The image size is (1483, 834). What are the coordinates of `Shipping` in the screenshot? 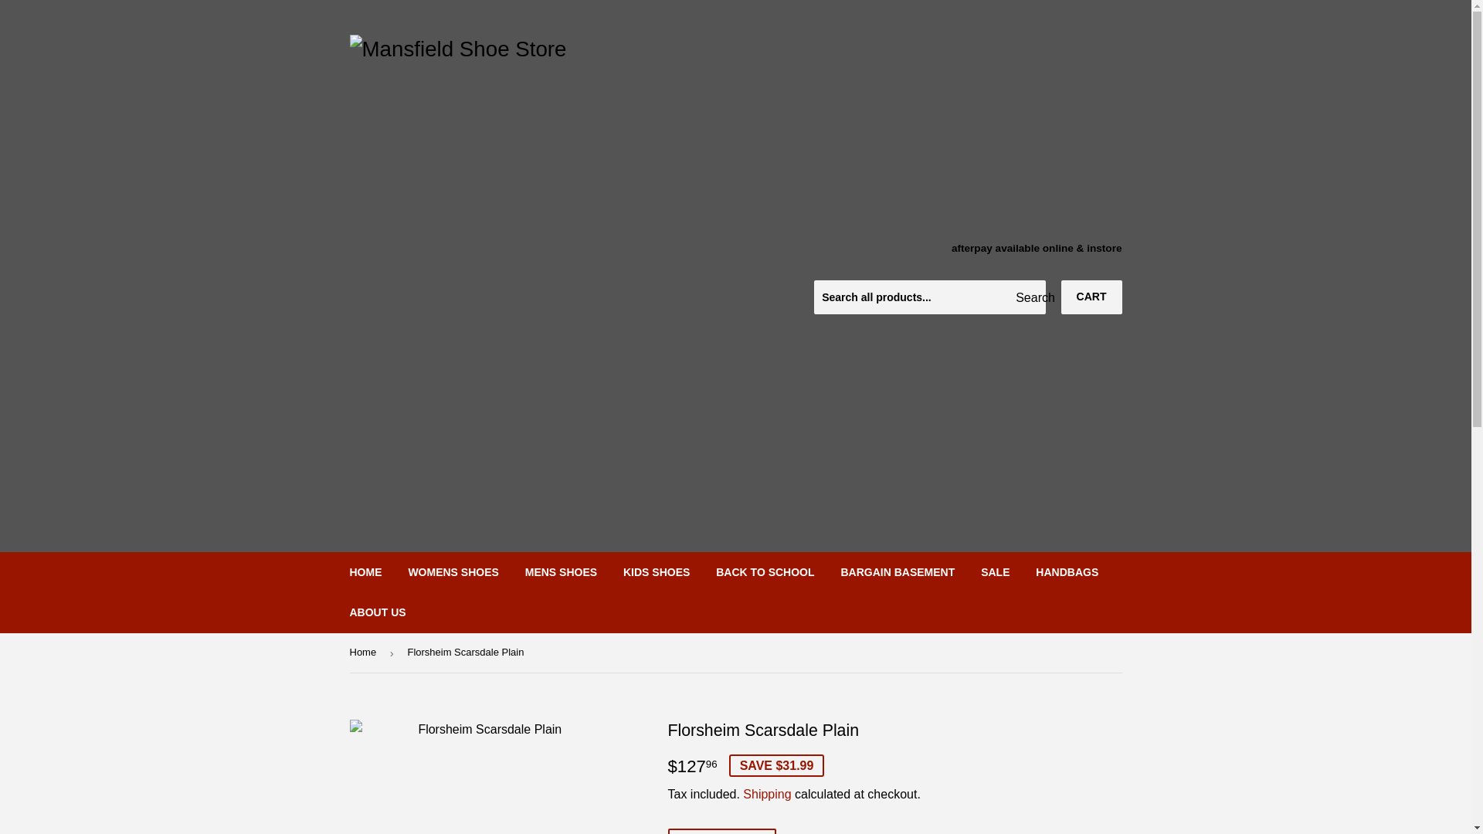 It's located at (766, 794).